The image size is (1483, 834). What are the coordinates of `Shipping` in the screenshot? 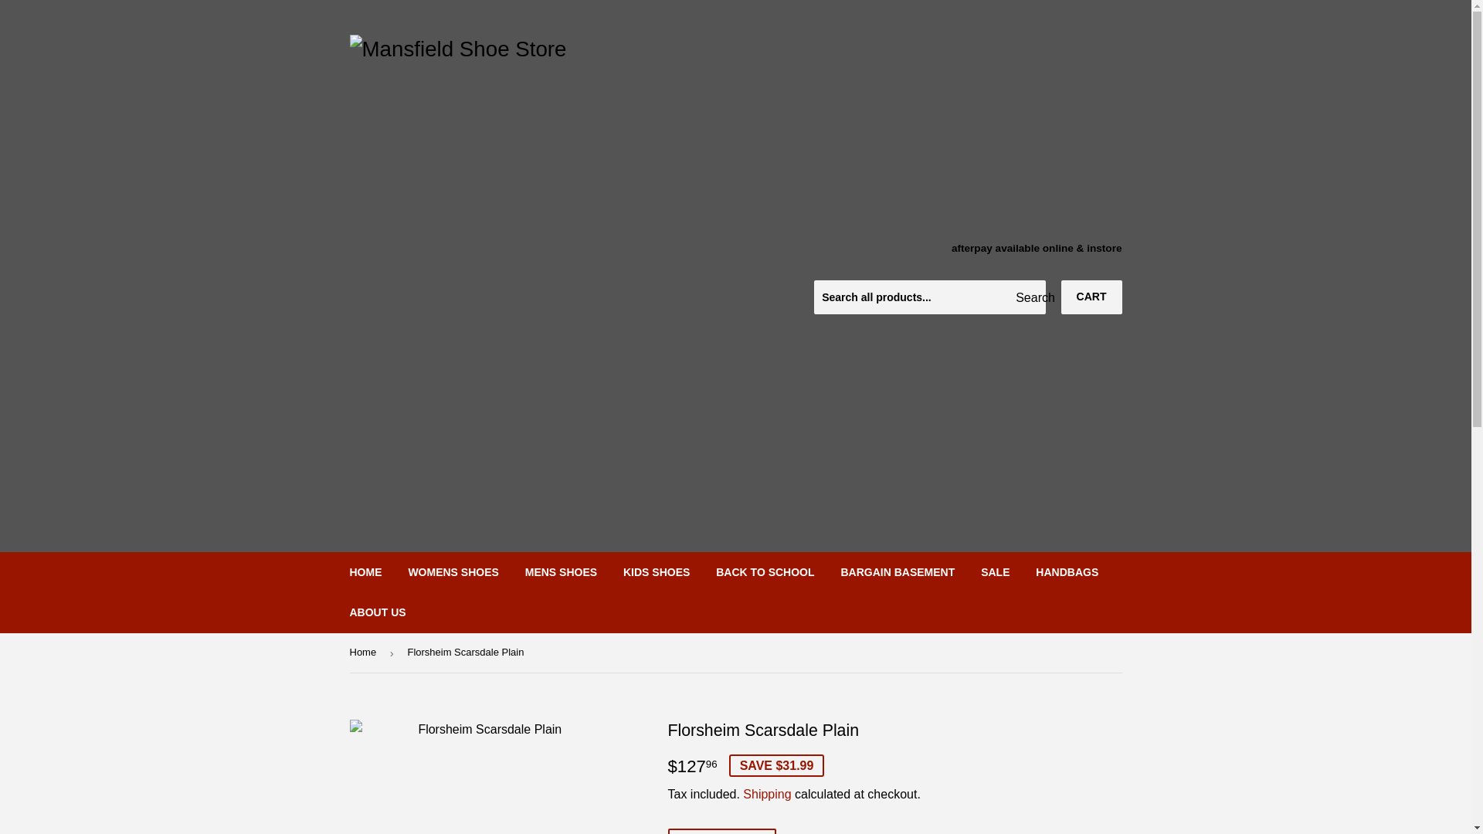 It's located at (766, 794).